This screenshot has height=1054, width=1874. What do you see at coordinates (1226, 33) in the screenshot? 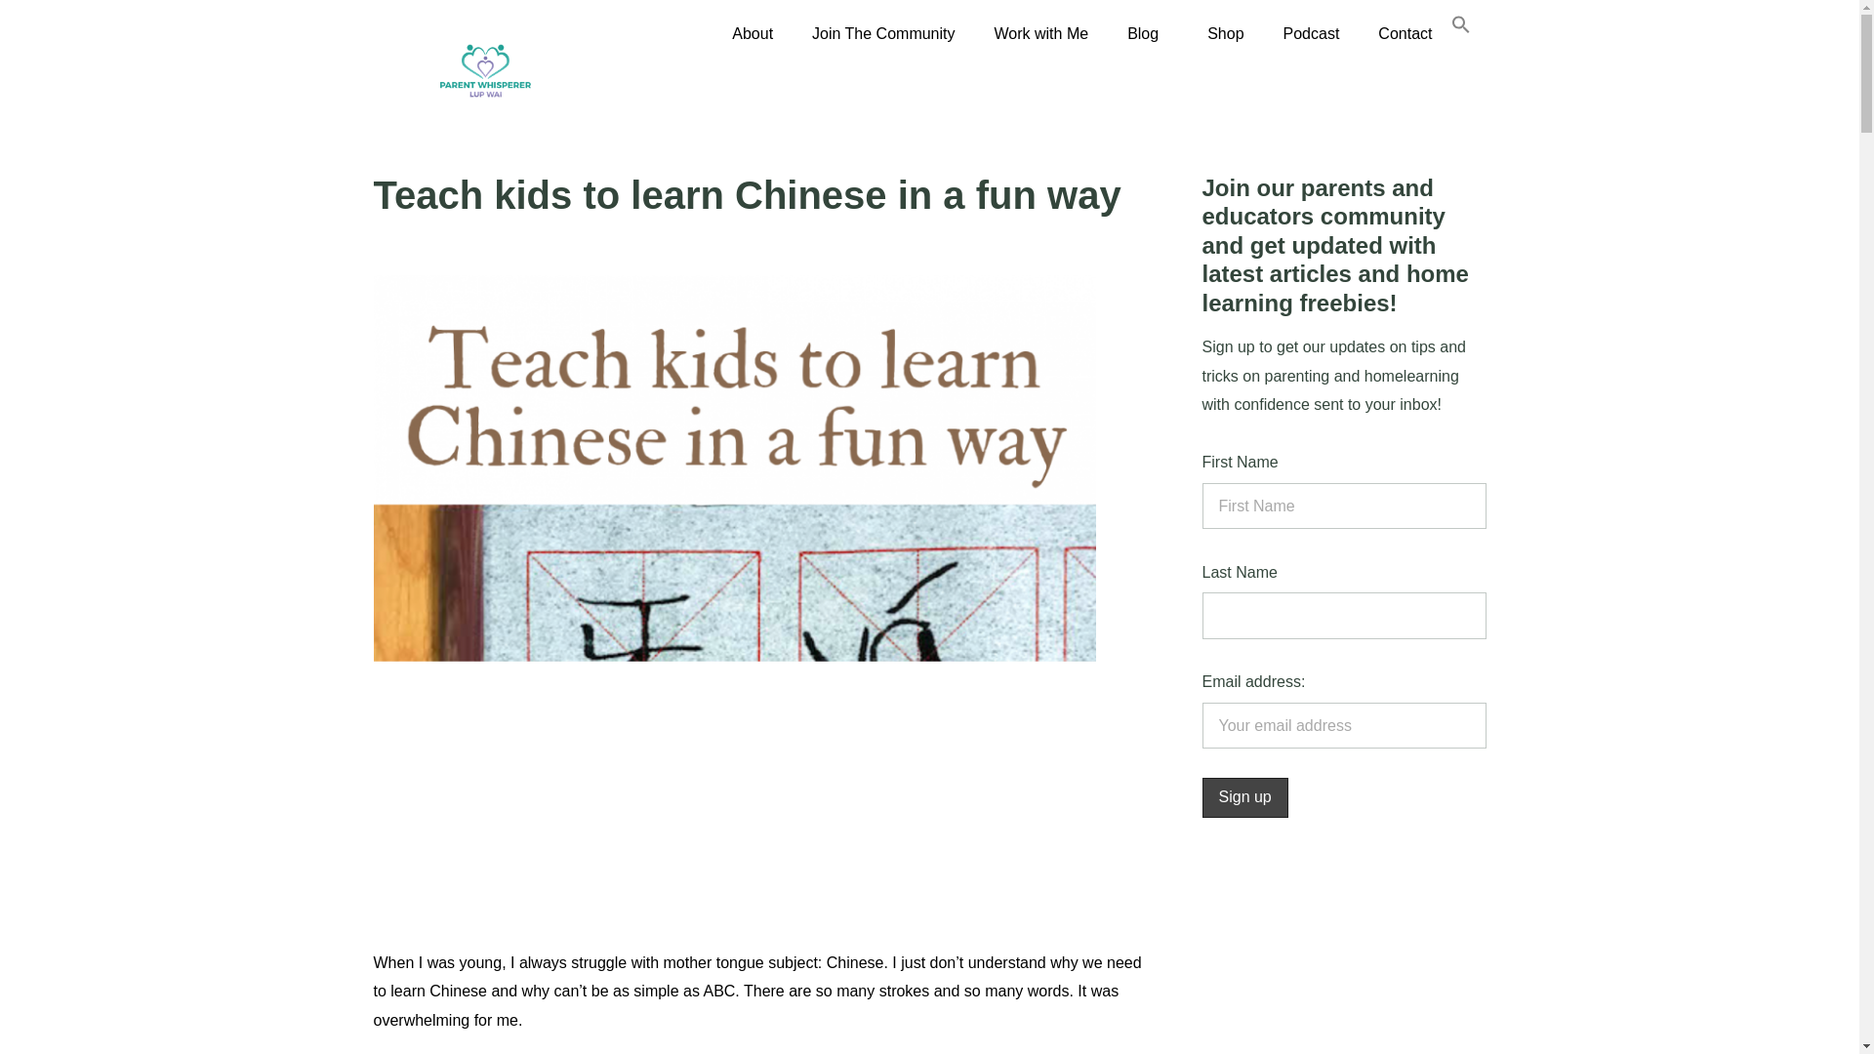
I see `Shop` at bounding box center [1226, 33].